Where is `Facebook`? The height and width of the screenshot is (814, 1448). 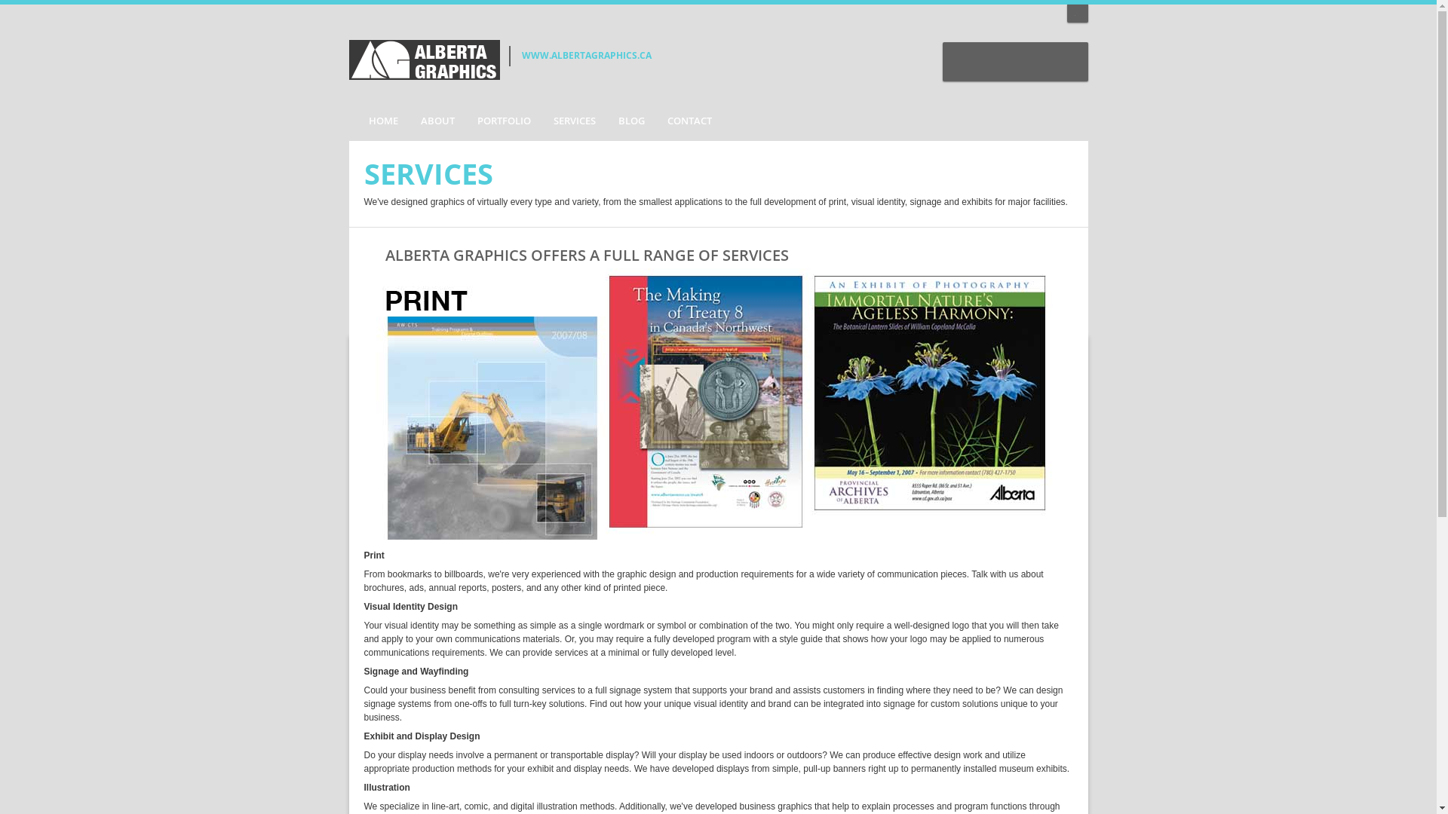 Facebook is located at coordinates (967, 62).